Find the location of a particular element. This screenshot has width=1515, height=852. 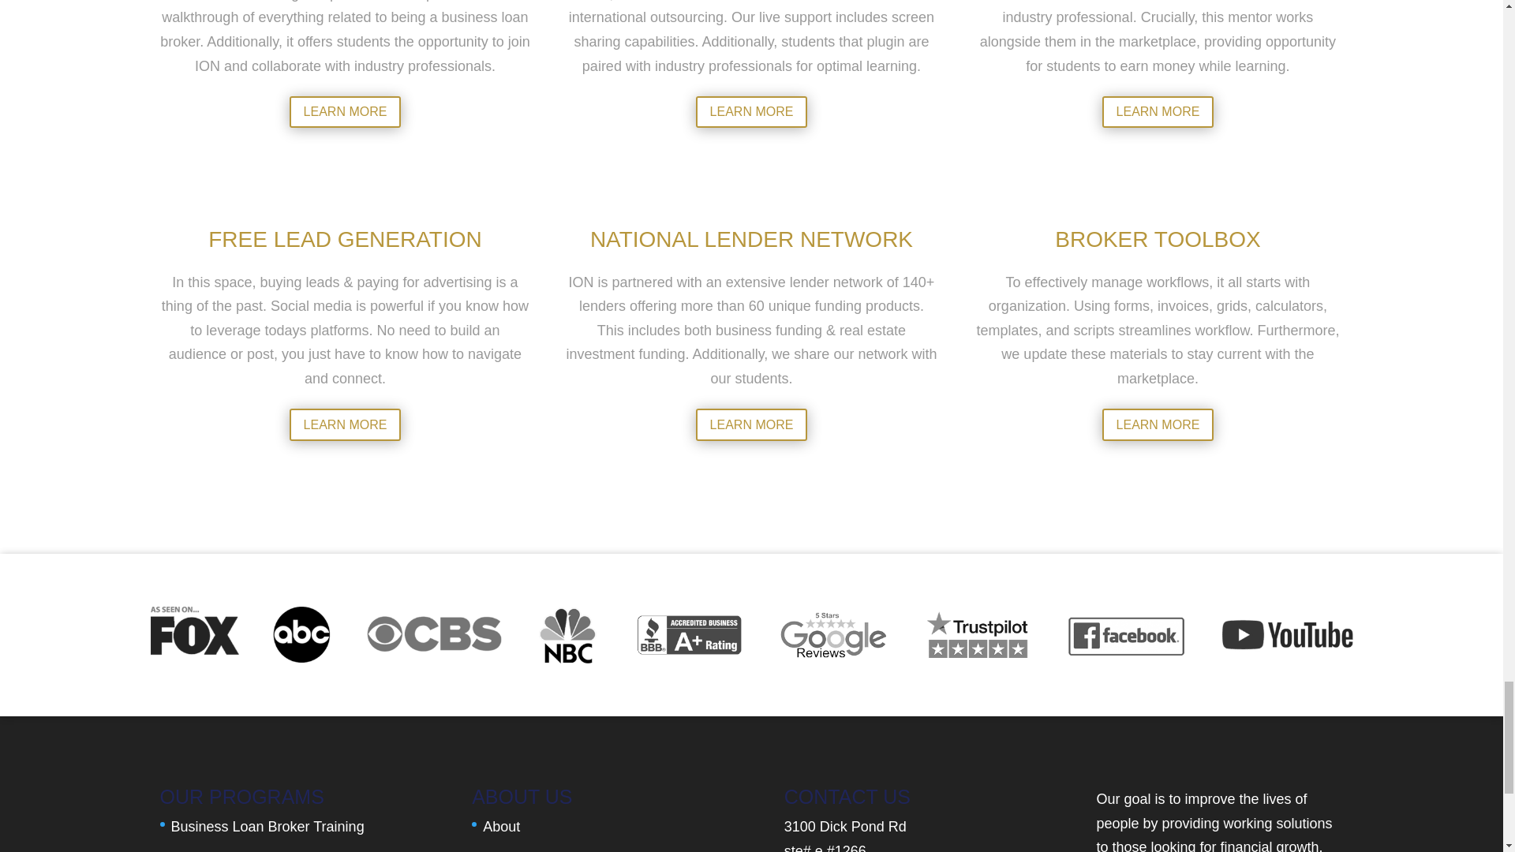

Contact is located at coordinates (507, 850).